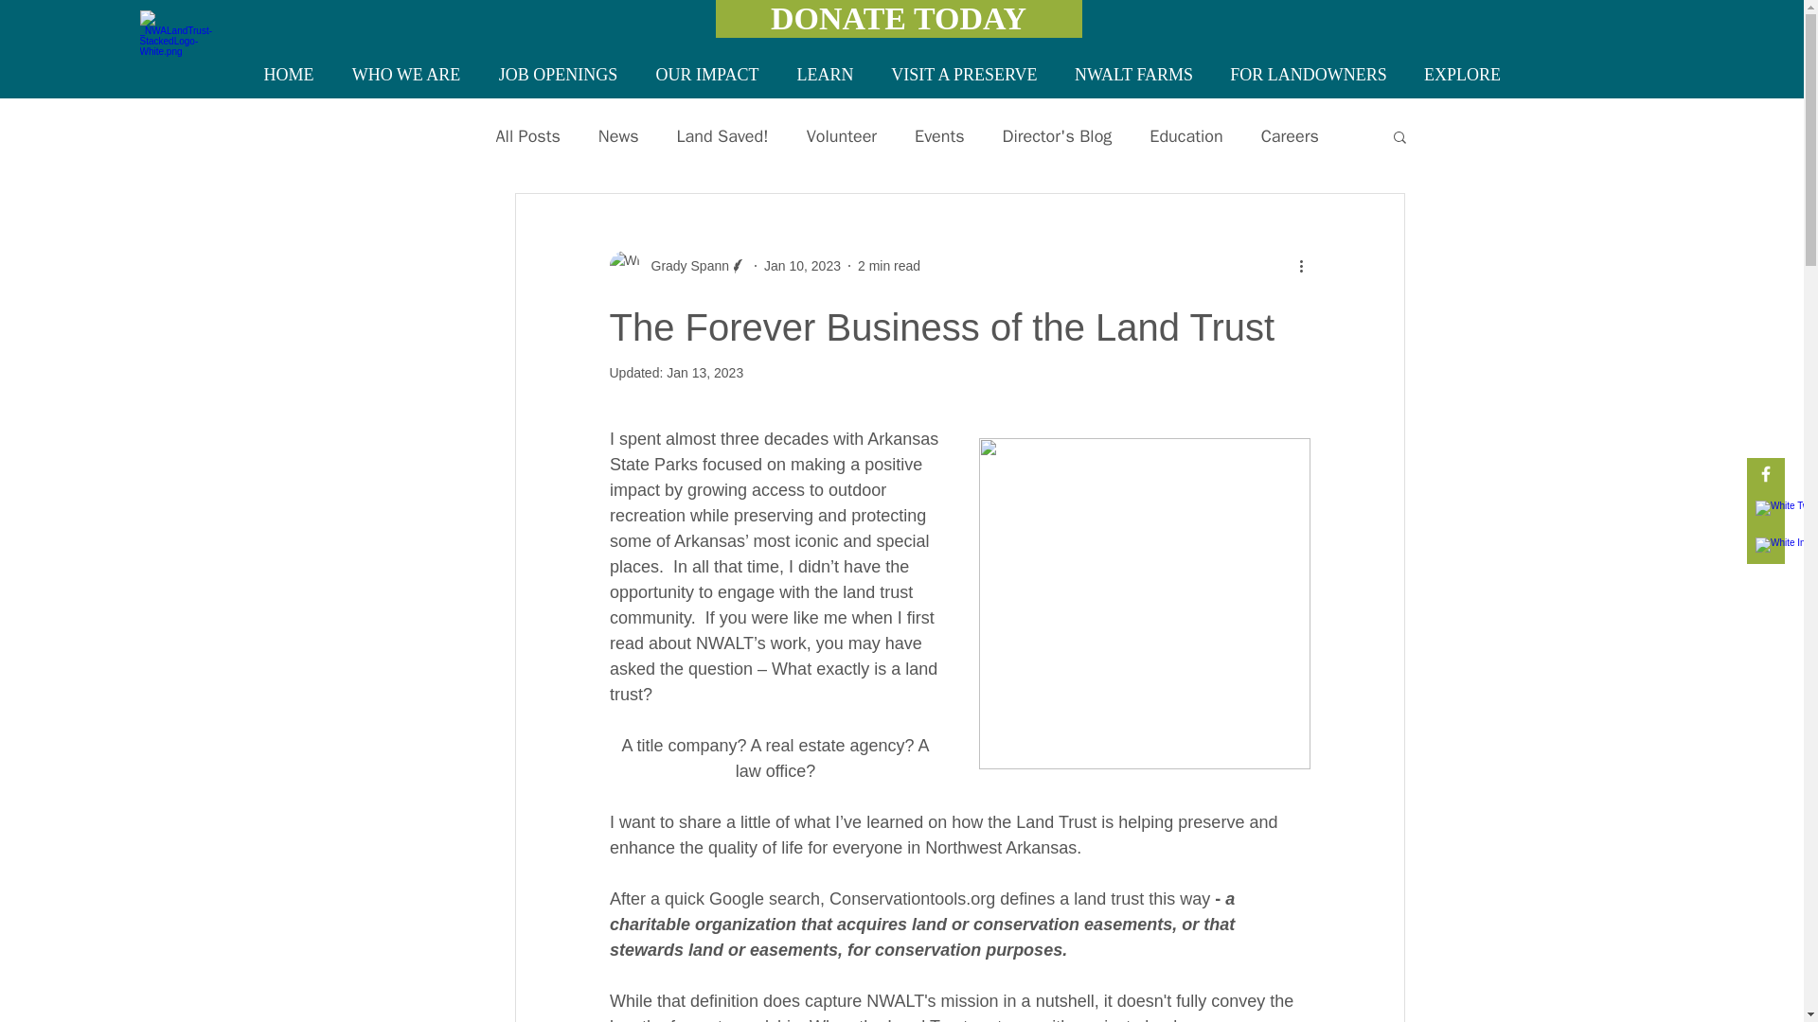 This screenshot has width=1818, height=1022. What do you see at coordinates (825, 75) in the screenshot?
I see `LEARN` at bounding box center [825, 75].